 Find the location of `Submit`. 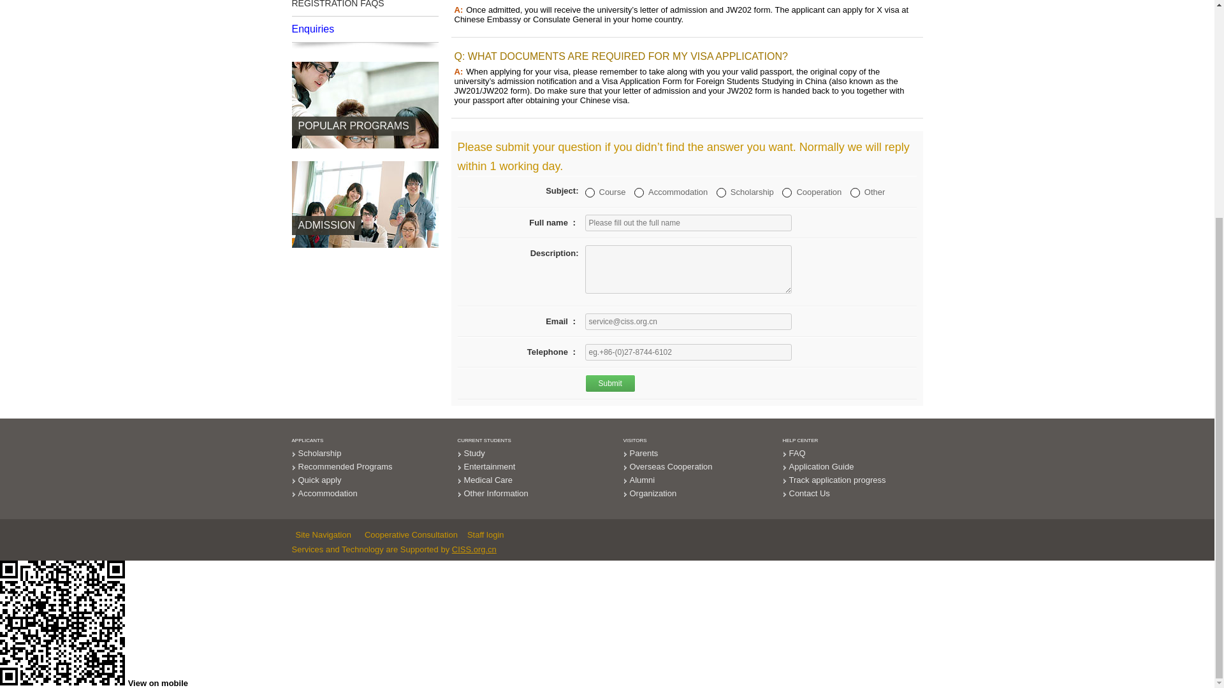

Submit is located at coordinates (609, 383).